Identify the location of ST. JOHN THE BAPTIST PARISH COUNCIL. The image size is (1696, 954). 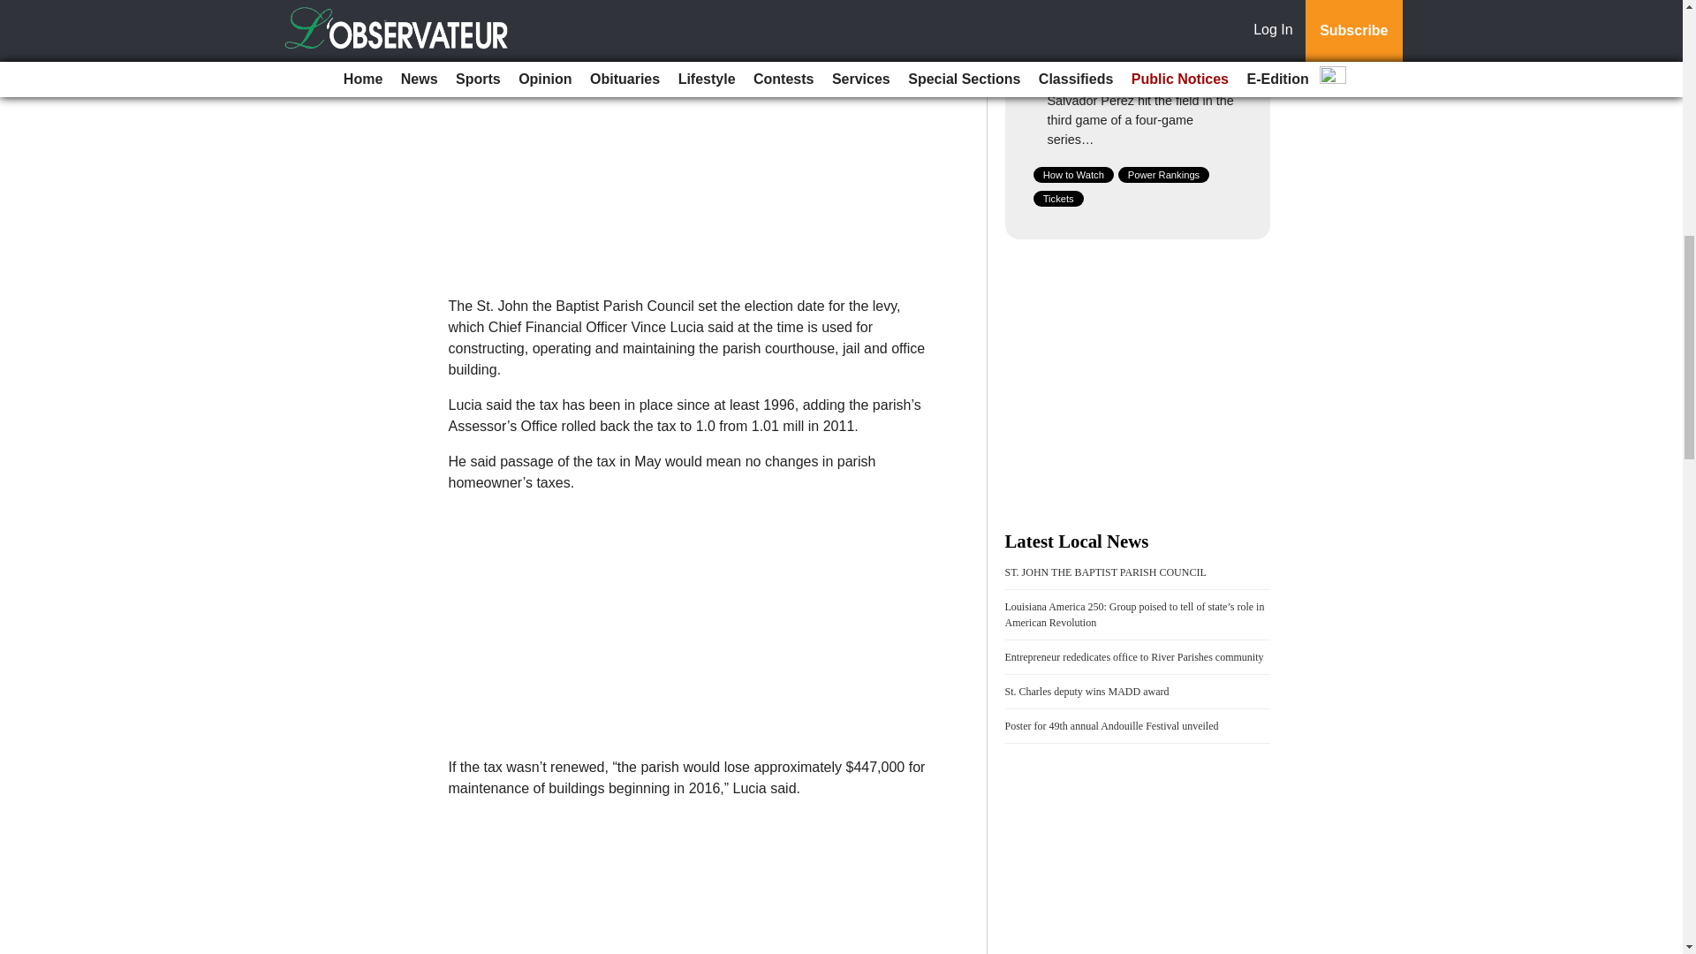
(1106, 572).